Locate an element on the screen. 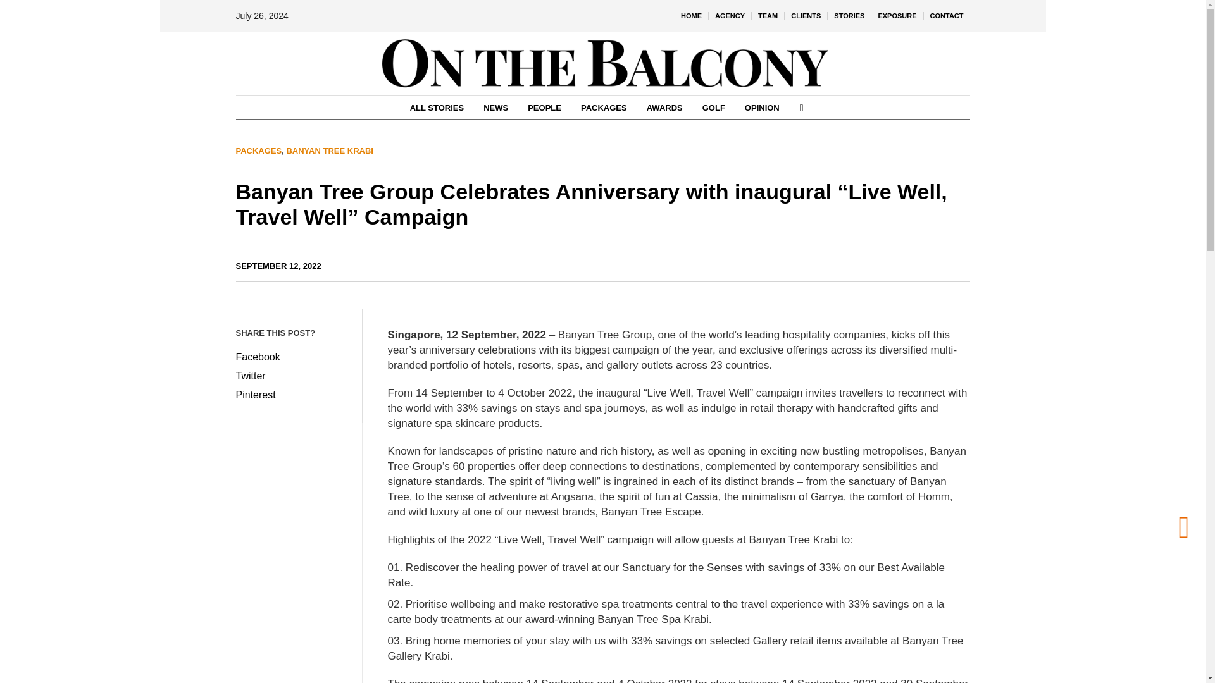 This screenshot has width=1215, height=683. PEOPLE is located at coordinates (544, 108).